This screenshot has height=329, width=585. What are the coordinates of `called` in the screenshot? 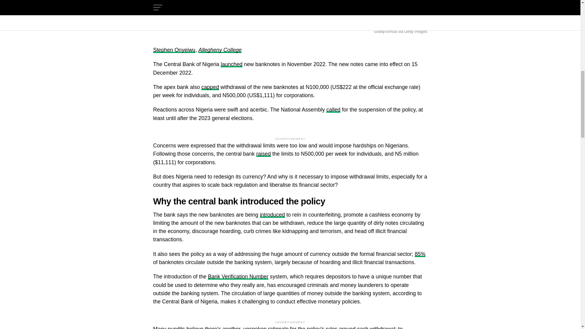 It's located at (333, 110).